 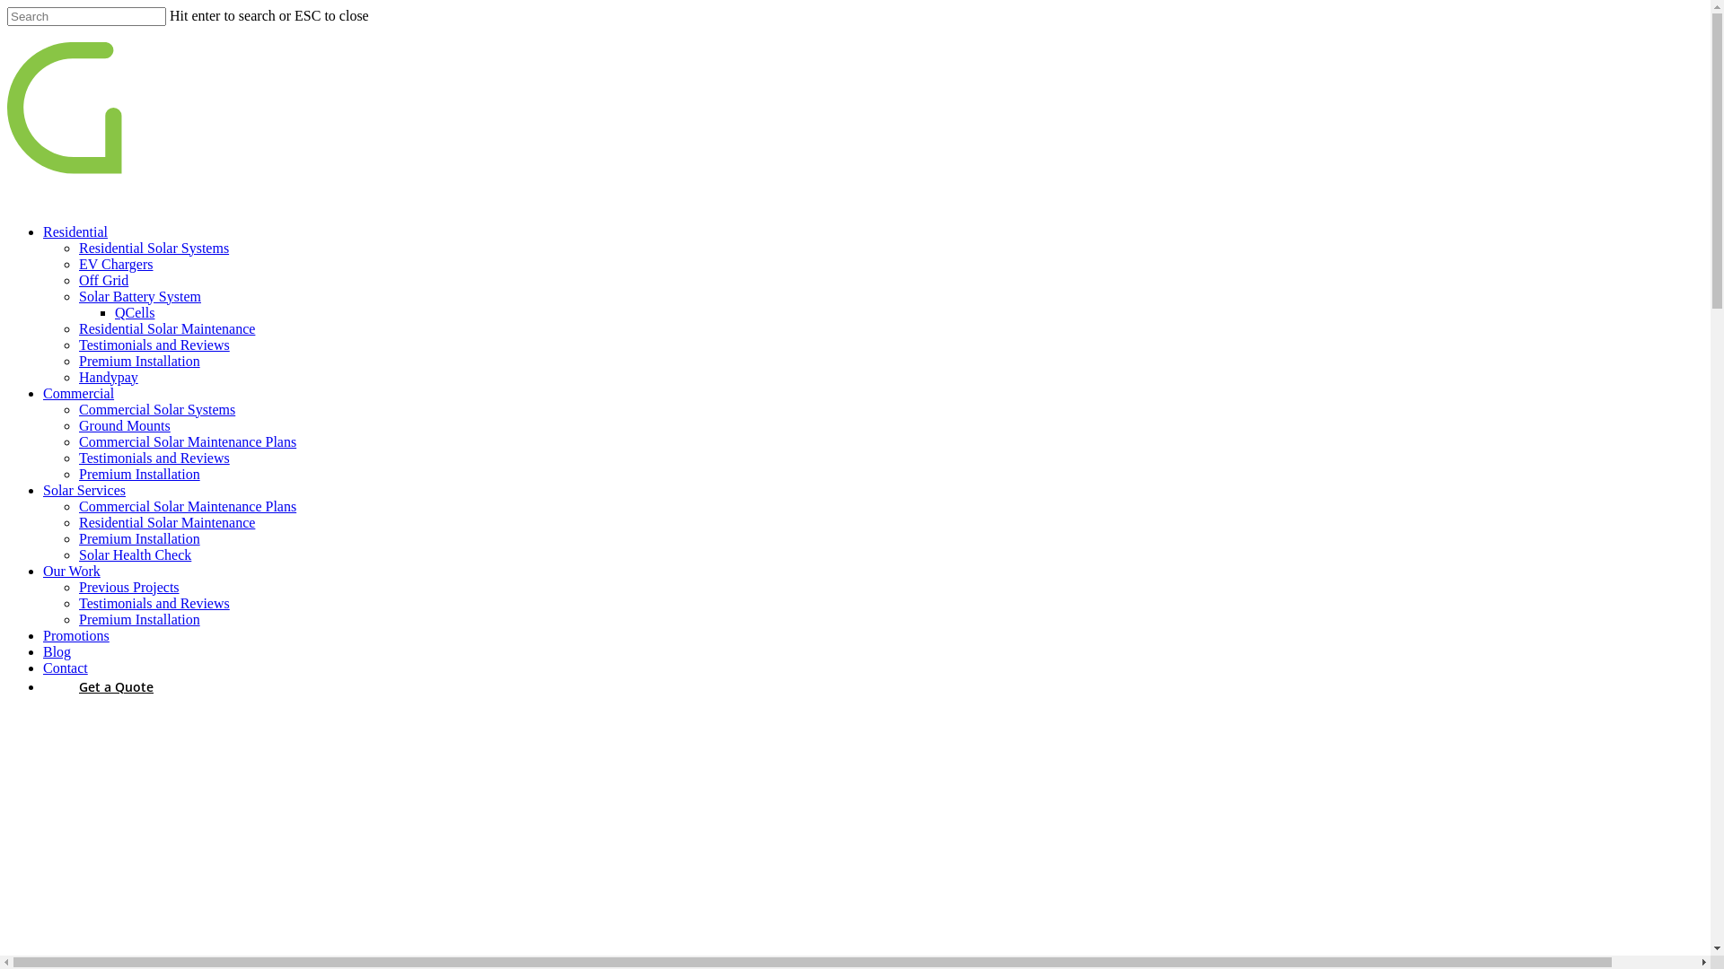 I want to click on Testimonials and Reviews, so click(x=154, y=345).